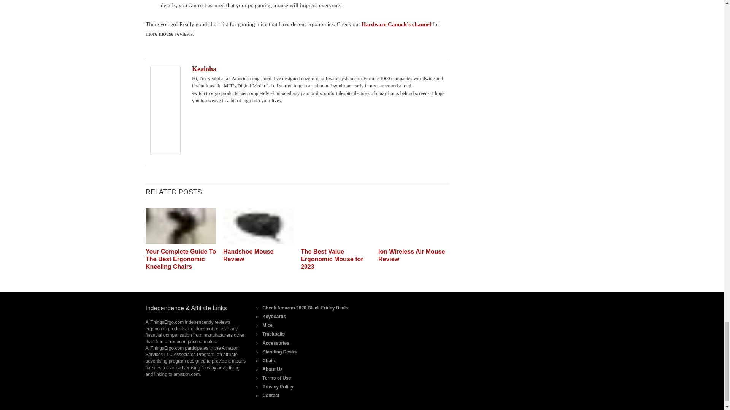  What do you see at coordinates (165, 153) in the screenshot?
I see `Kealoha` at bounding box center [165, 153].